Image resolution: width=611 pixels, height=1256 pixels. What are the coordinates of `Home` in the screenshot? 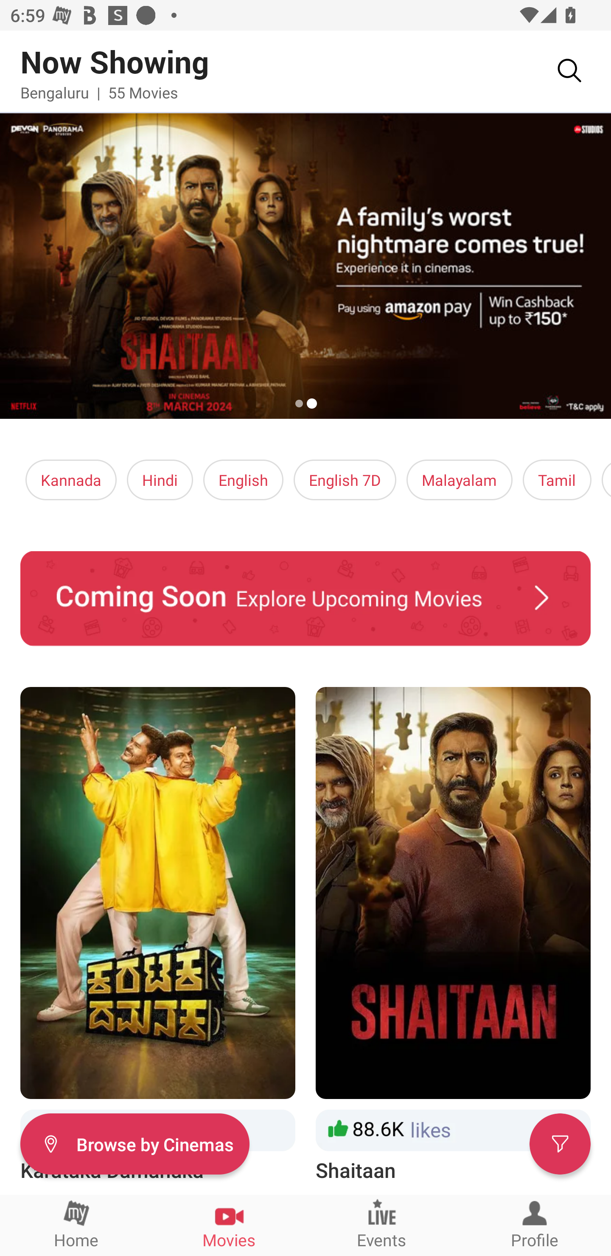 It's located at (76, 1225).